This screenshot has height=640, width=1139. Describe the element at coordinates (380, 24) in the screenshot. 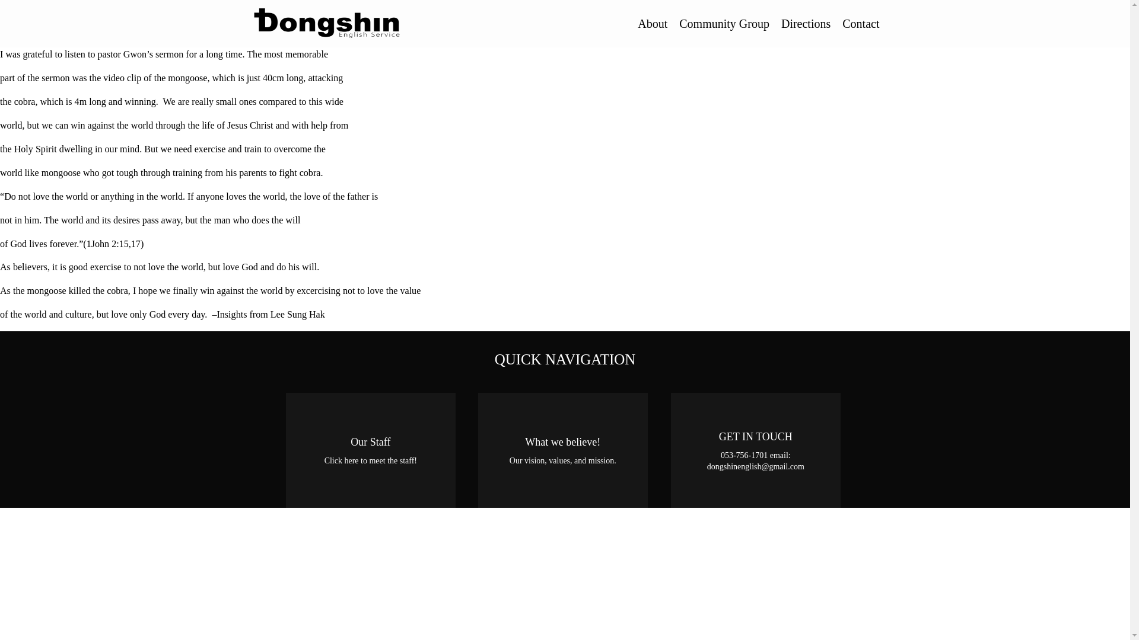

I see `Dongshin English Church Service in Daegu` at that location.